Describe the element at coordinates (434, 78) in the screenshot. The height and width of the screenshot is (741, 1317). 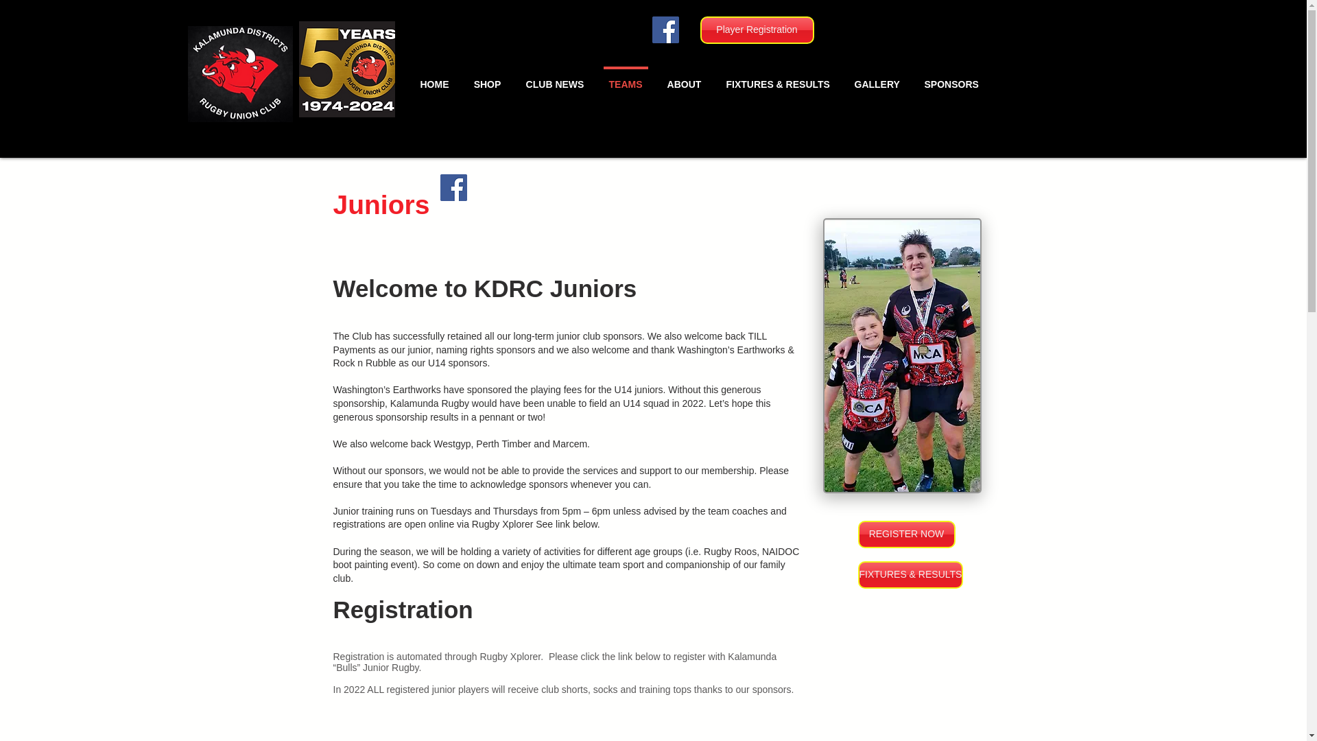
I see `HOME` at that location.